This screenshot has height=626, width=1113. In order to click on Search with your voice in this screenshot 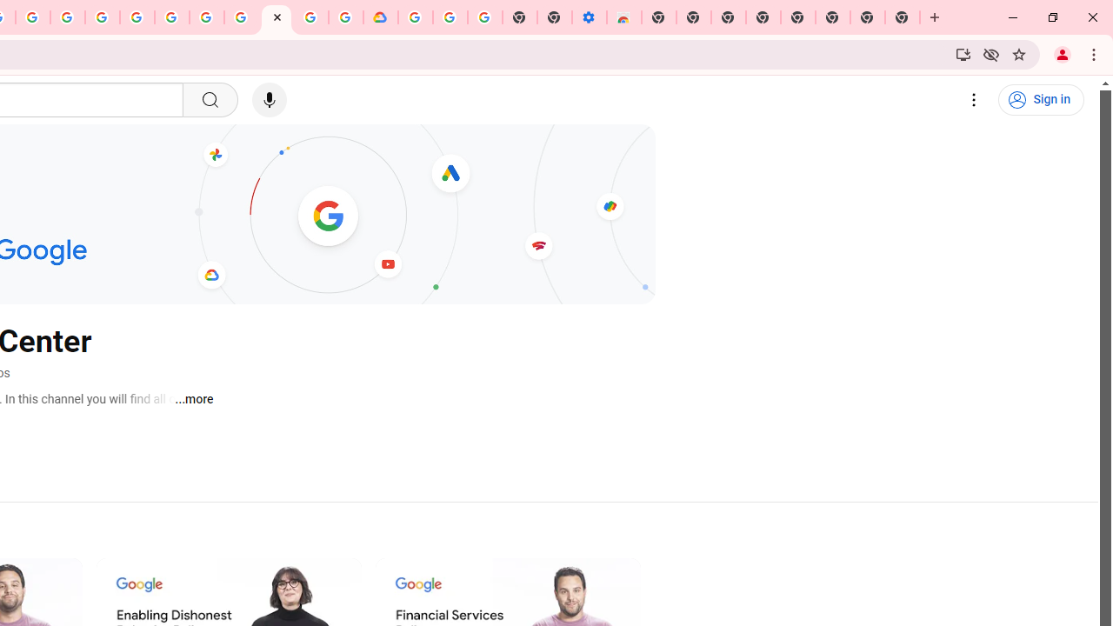, I will do `click(270, 100)`.